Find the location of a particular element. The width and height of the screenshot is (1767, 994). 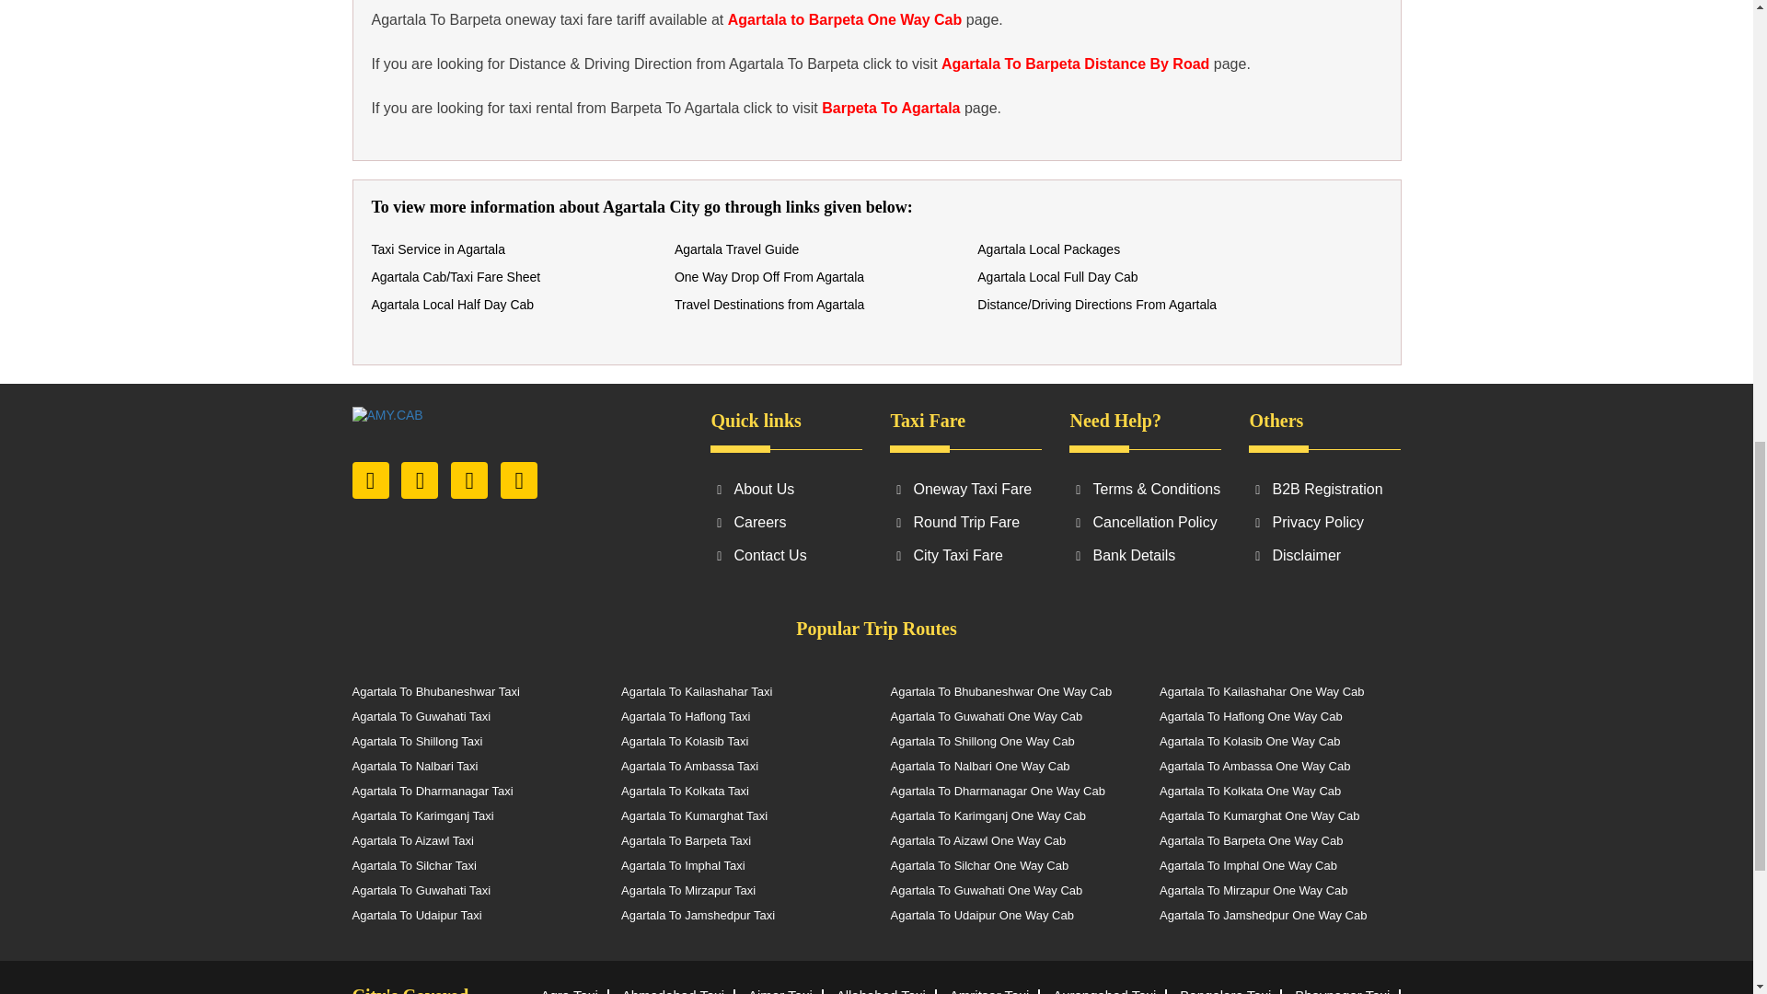

Agartala To Barpeta Distance By Road is located at coordinates (1075, 63).